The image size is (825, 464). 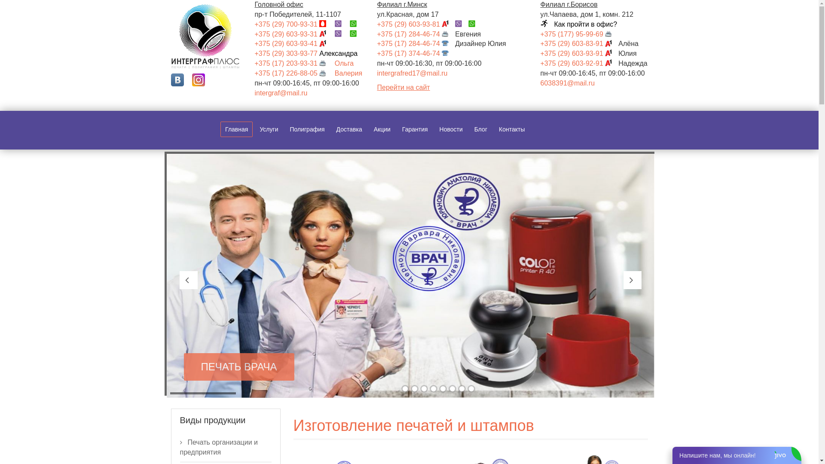 I want to click on +375 (29) 603-93-41 , so click(x=293, y=44).